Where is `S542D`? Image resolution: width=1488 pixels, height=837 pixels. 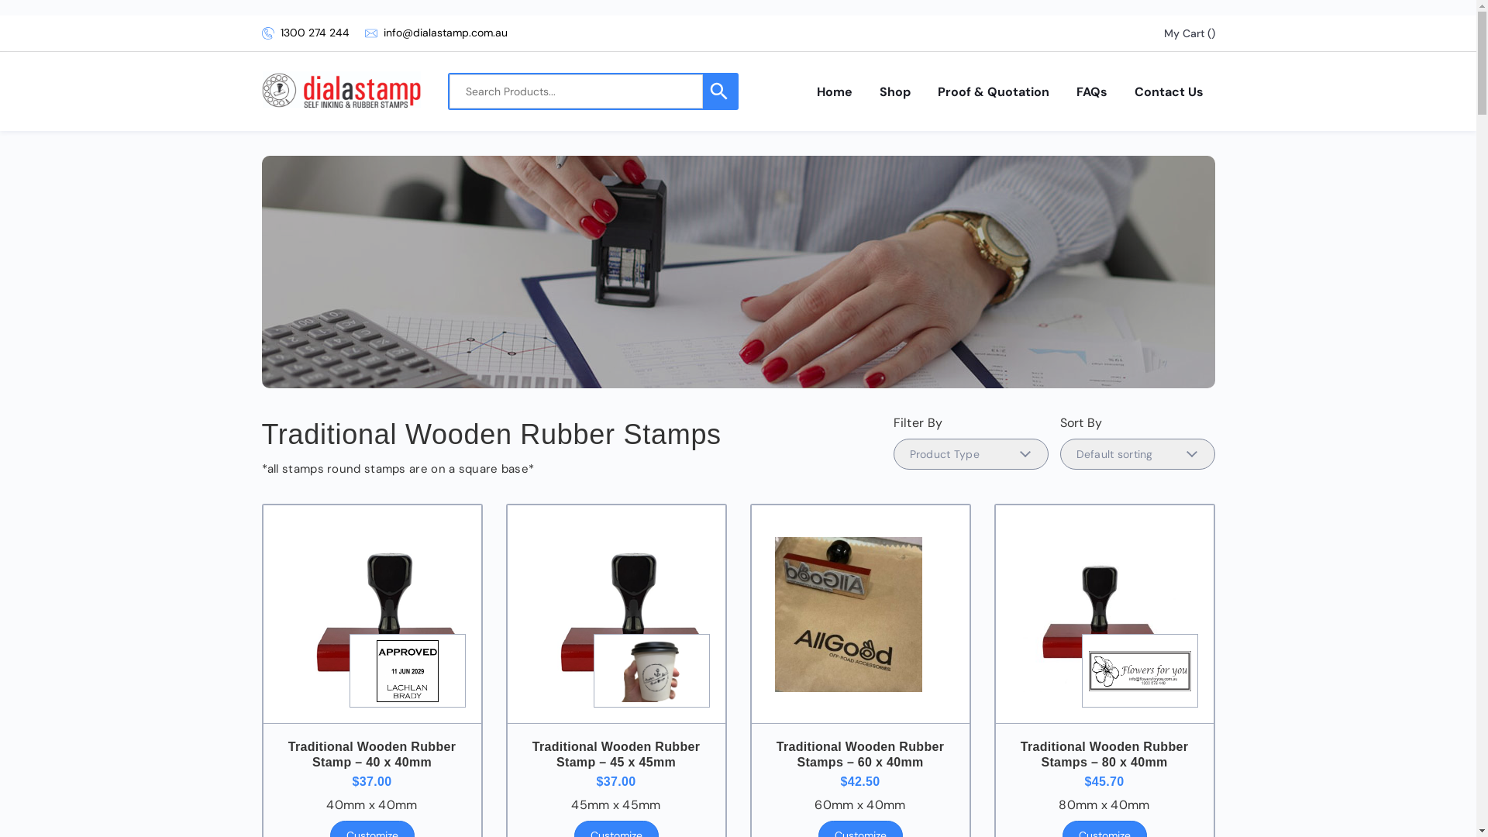
S542D is located at coordinates (408, 671).